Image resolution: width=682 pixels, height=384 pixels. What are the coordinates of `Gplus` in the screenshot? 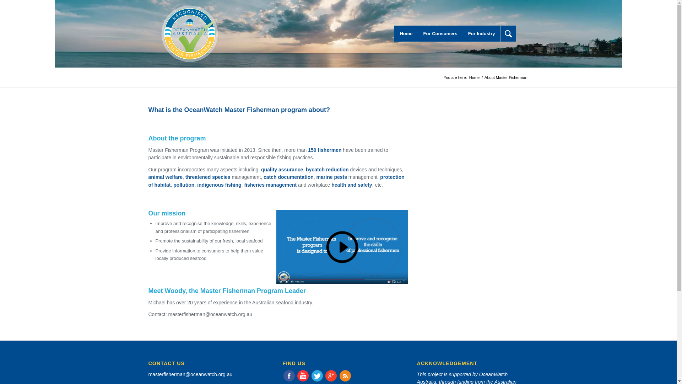 It's located at (331, 380).